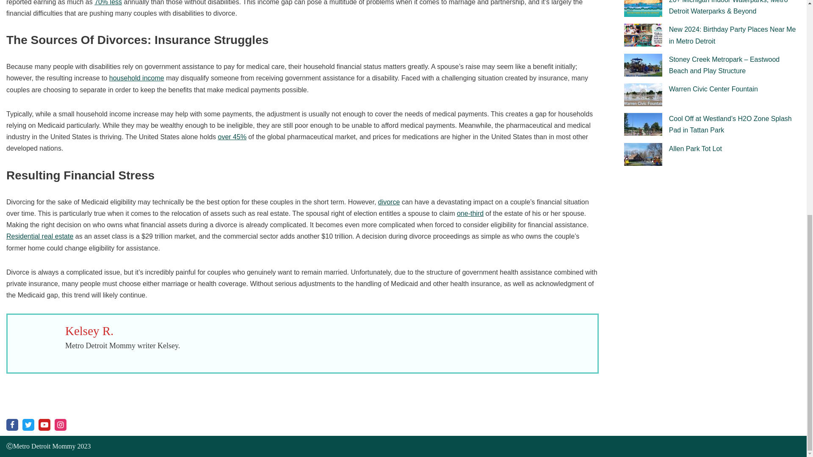 The width and height of the screenshot is (813, 457). What do you see at coordinates (60, 425) in the screenshot?
I see `Instagram` at bounding box center [60, 425].